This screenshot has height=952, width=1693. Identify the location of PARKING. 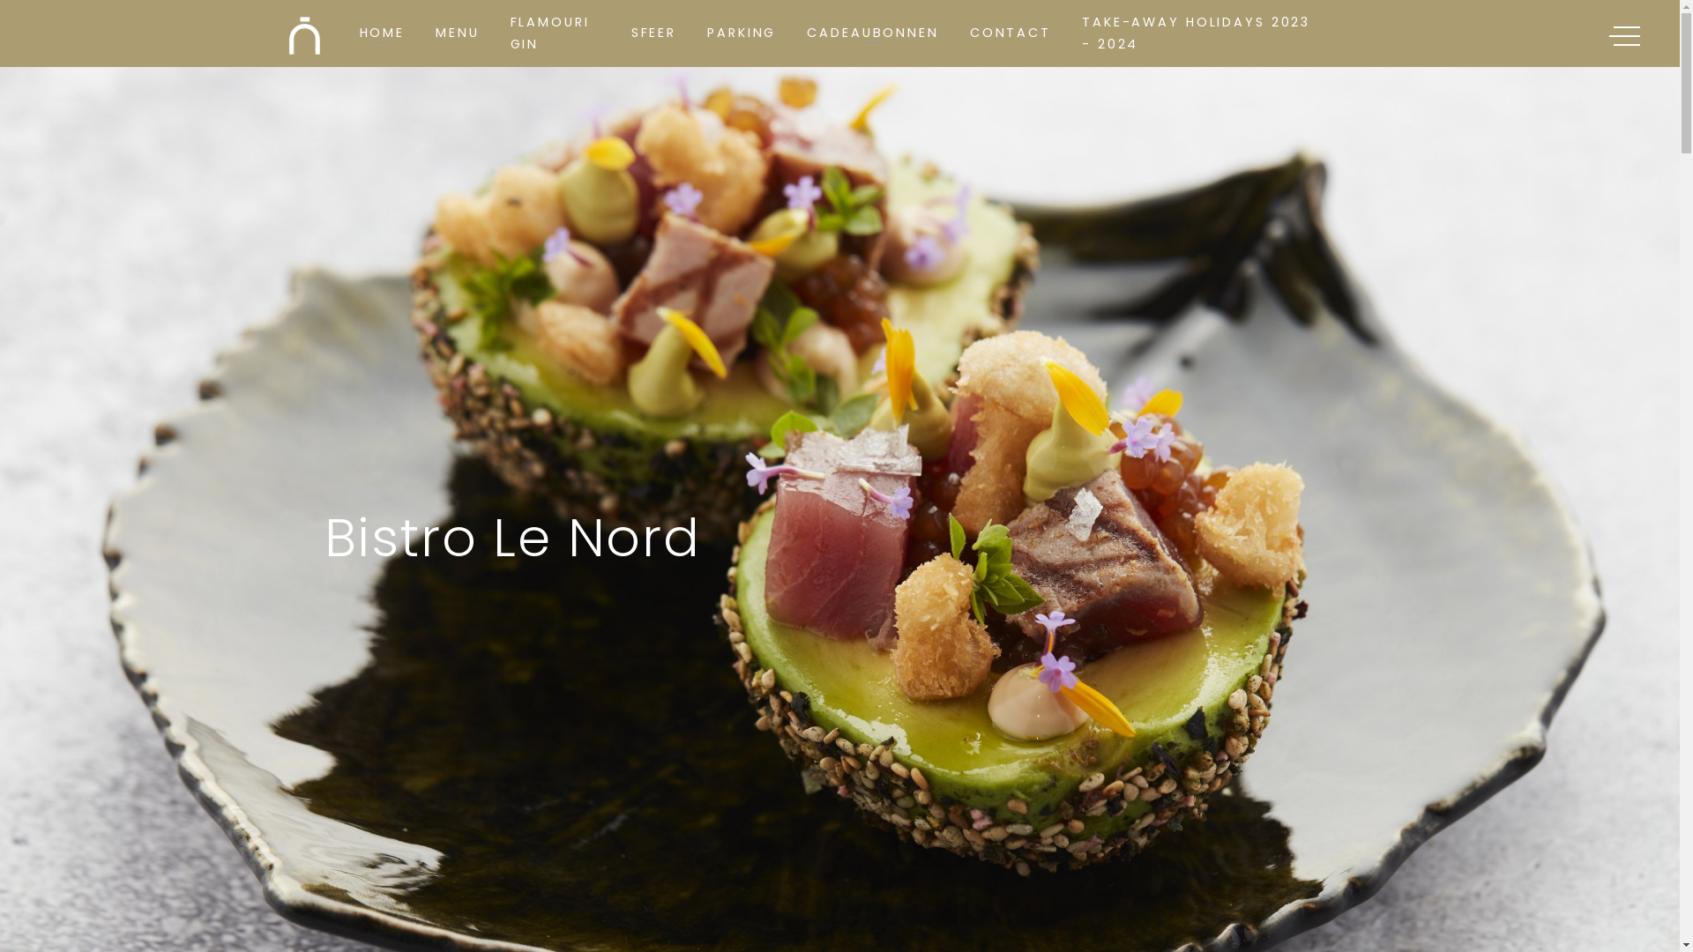
(742, 33).